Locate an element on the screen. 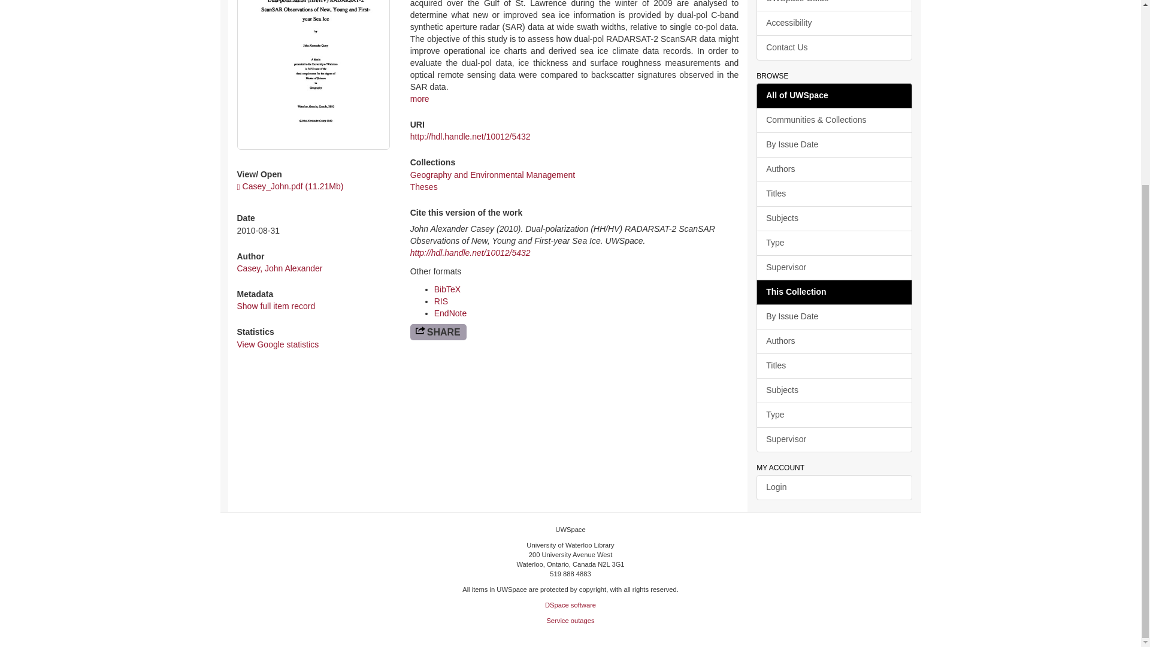  View Google statistics is located at coordinates (278, 344).